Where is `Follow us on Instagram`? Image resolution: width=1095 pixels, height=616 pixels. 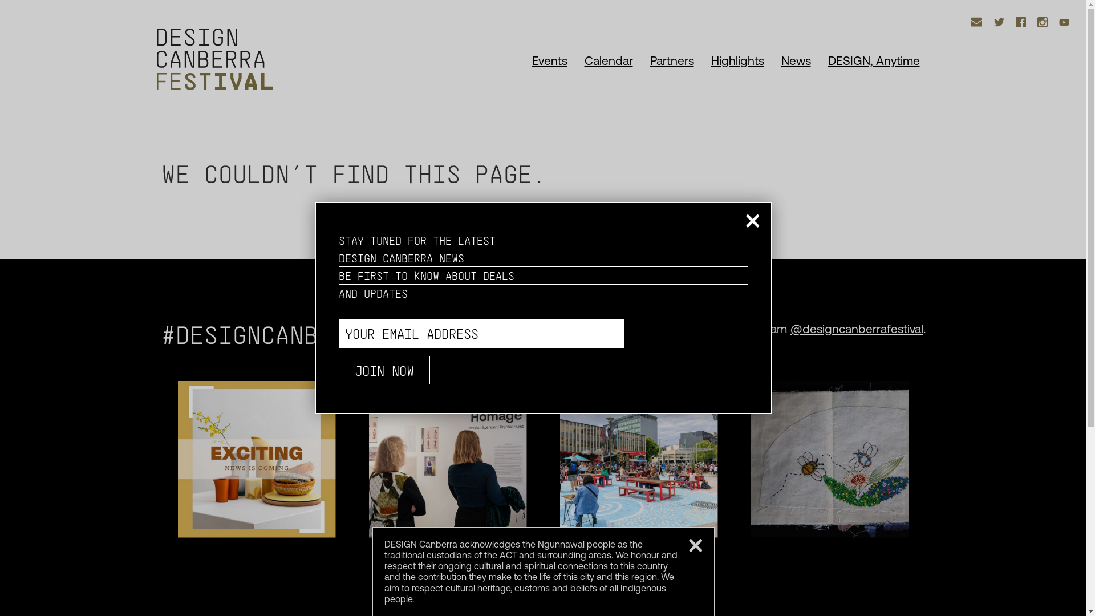 Follow us on Instagram is located at coordinates (1043, 22).